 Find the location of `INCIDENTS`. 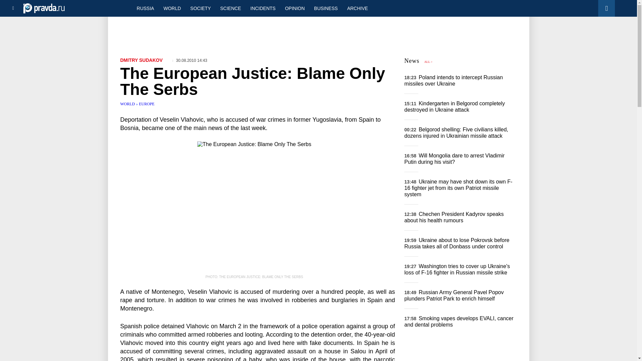

INCIDENTS is located at coordinates (263, 8).